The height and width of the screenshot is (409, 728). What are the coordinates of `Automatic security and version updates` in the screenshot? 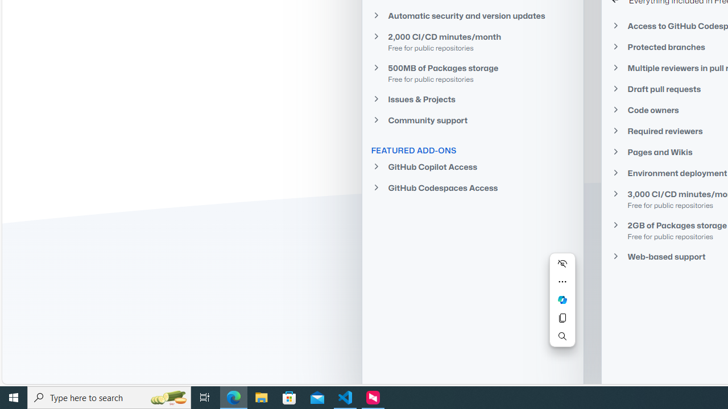 It's located at (472, 15).